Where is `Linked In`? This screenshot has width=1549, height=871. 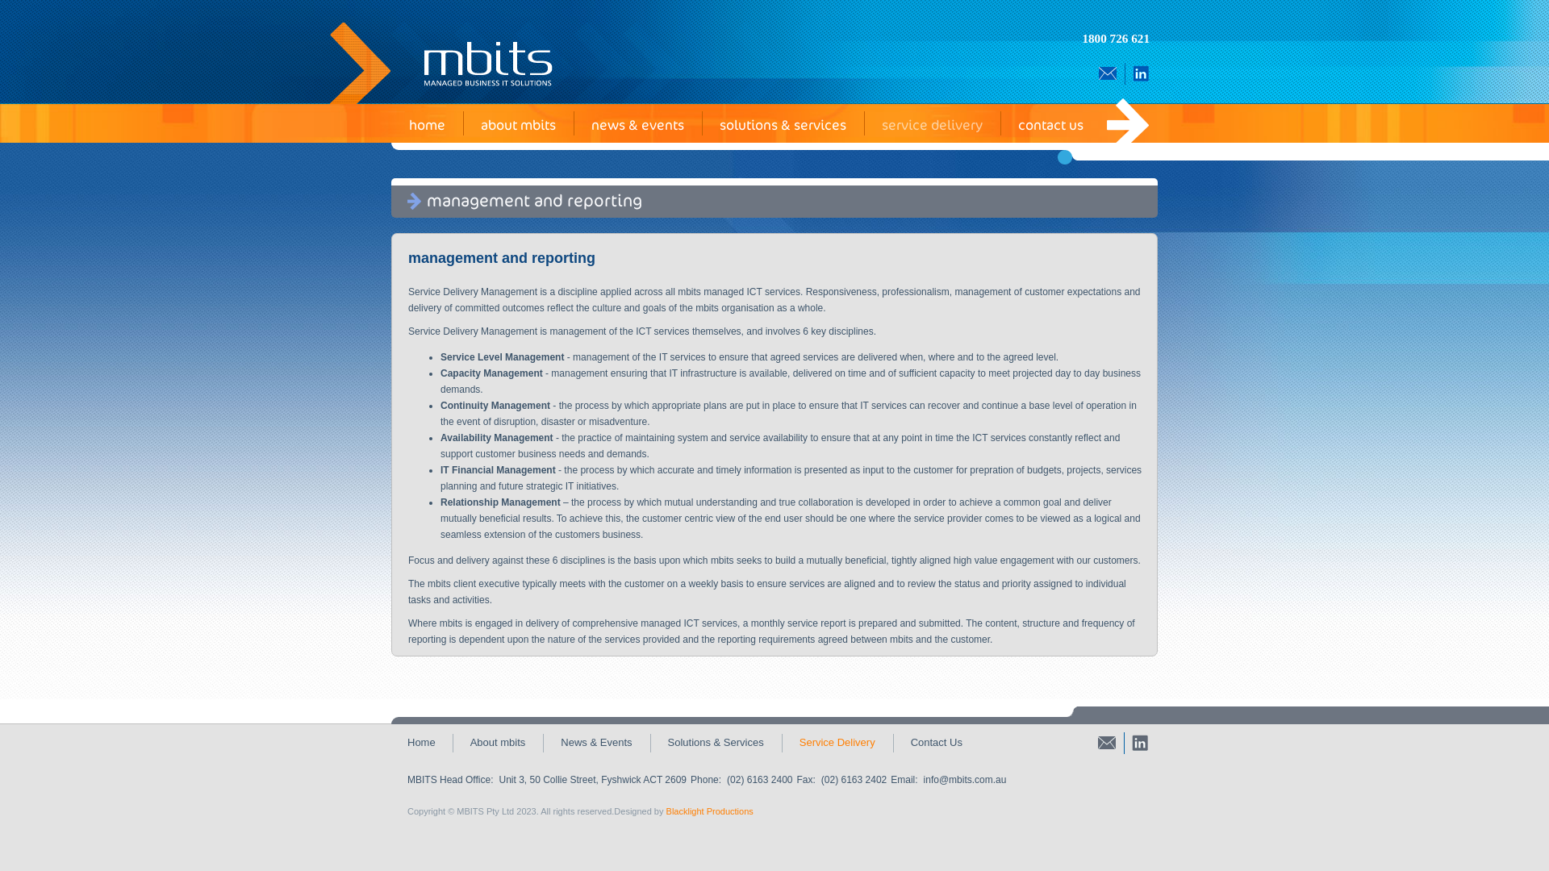
Linked In is located at coordinates (1140, 743).